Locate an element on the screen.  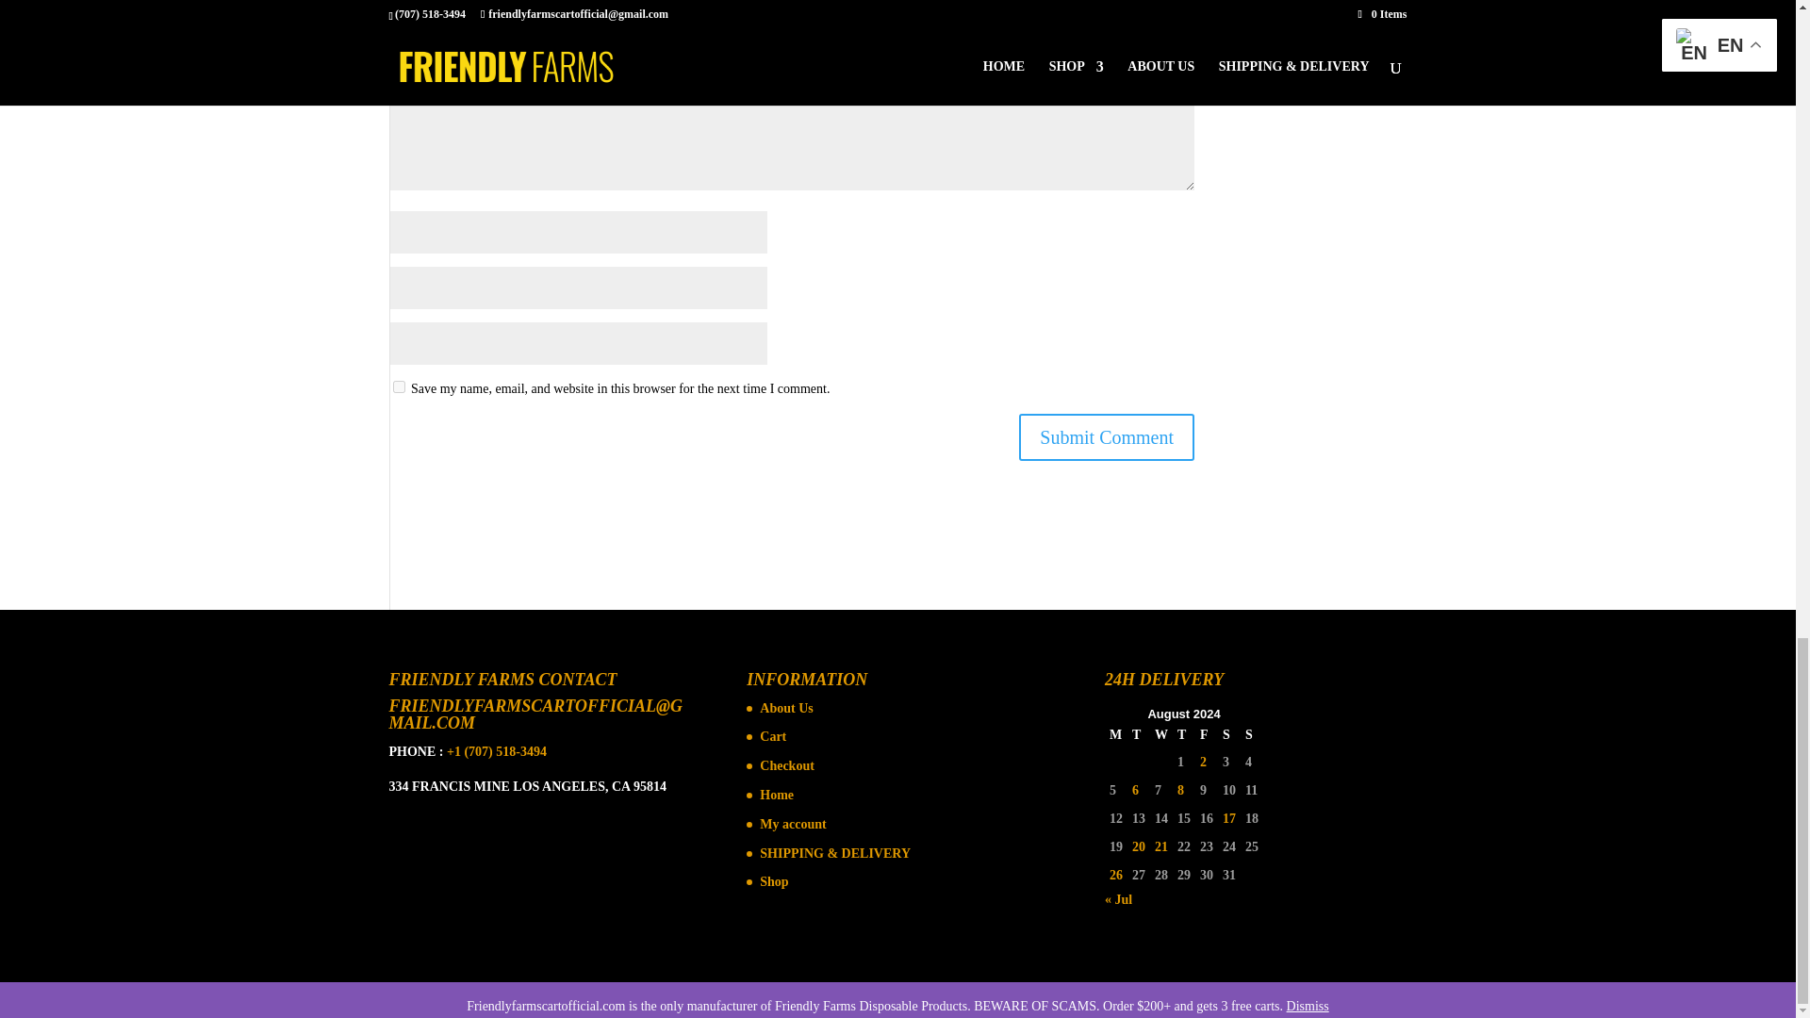
About Us is located at coordinates (786, 709).